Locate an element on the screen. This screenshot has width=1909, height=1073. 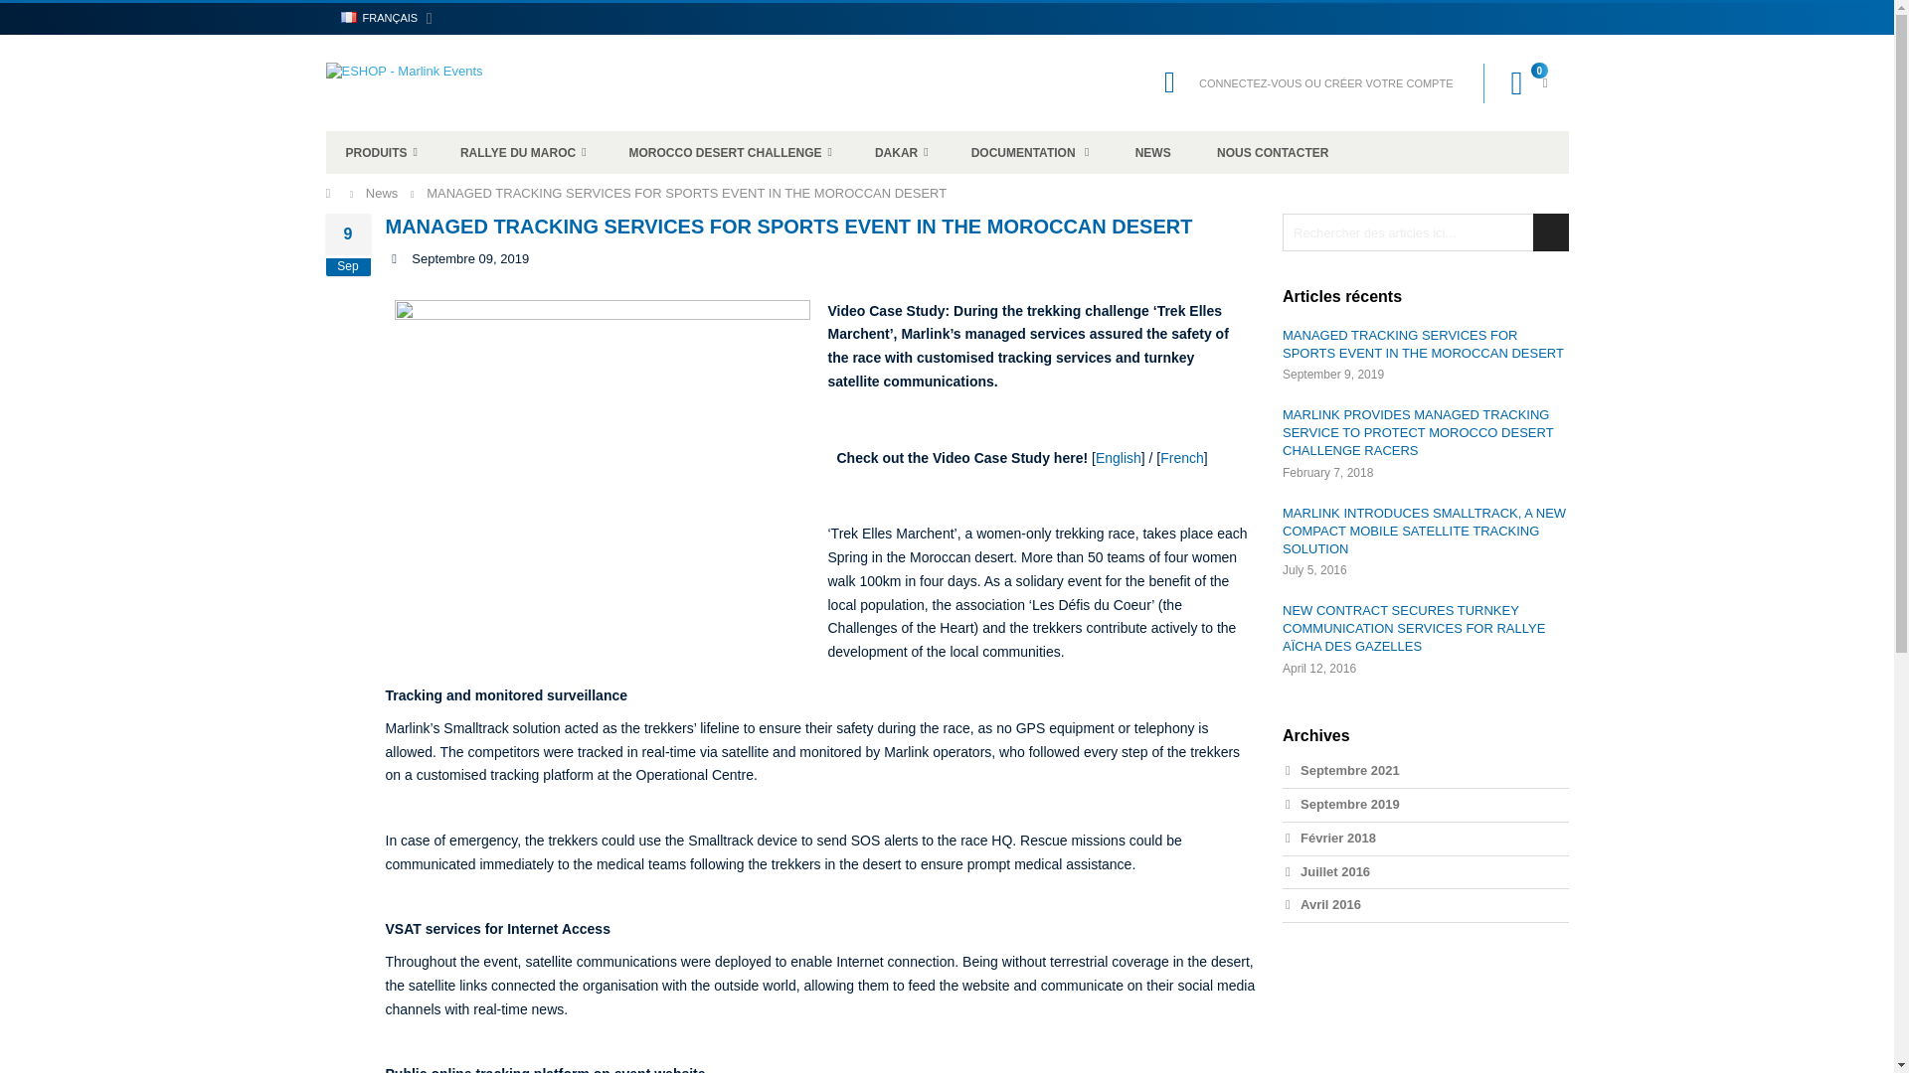
ESHOP - Marlink Events is located at coordinates (410, 81).